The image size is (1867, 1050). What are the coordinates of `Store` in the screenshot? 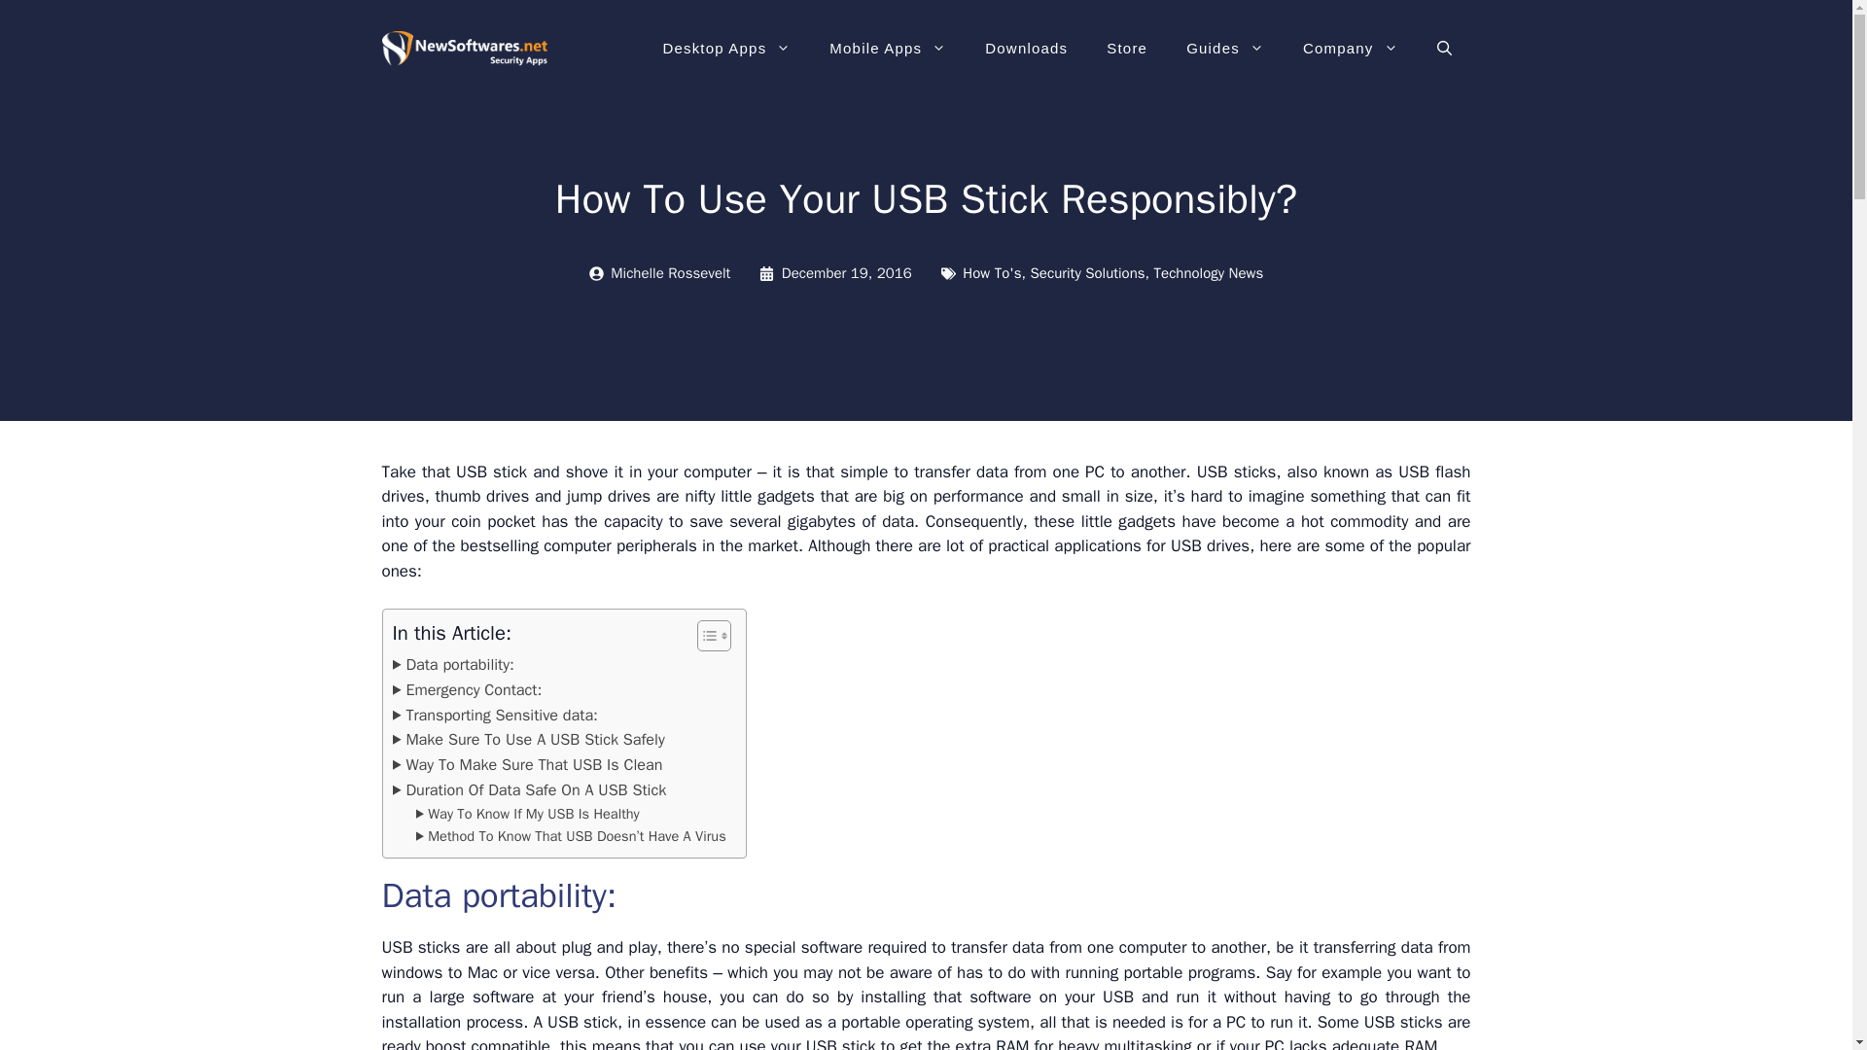 It's located at (1126, 49).